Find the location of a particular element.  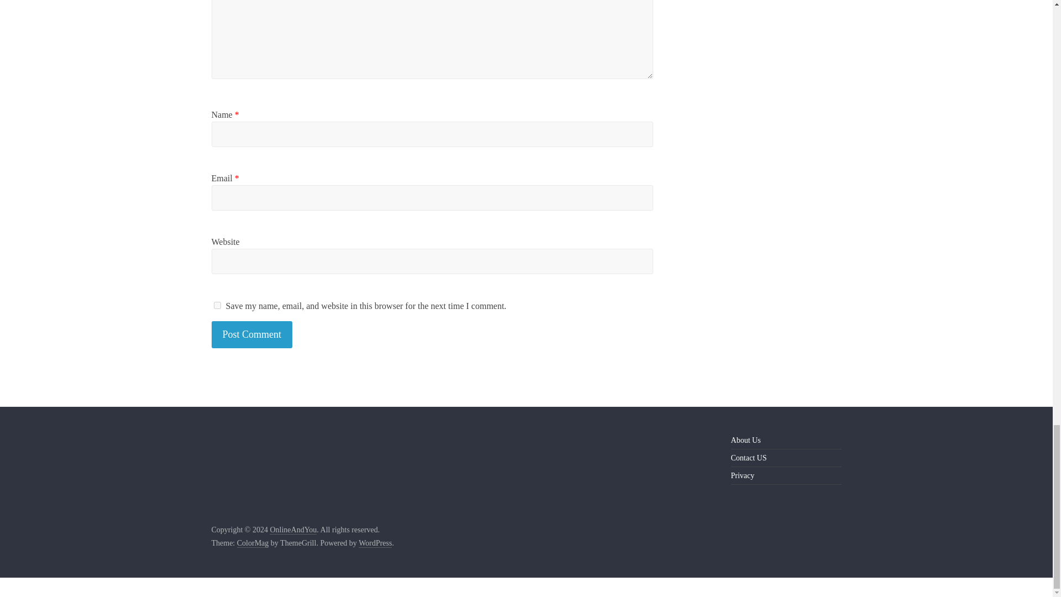

Post Comment is located at coordinates (252, 334).